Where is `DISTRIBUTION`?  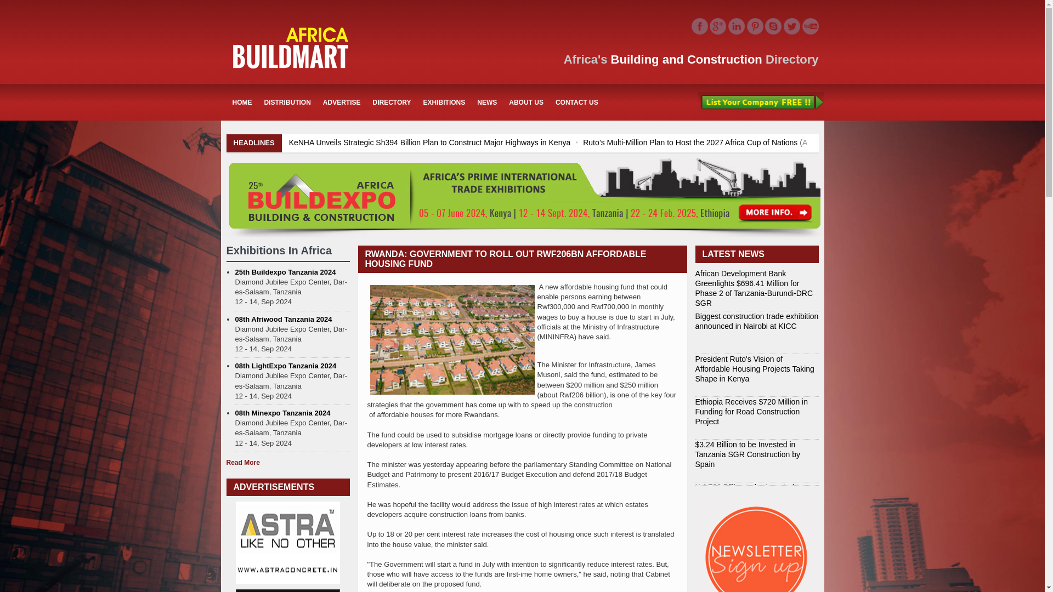 DISTRIBUTION is located at coordinates (287, 102).